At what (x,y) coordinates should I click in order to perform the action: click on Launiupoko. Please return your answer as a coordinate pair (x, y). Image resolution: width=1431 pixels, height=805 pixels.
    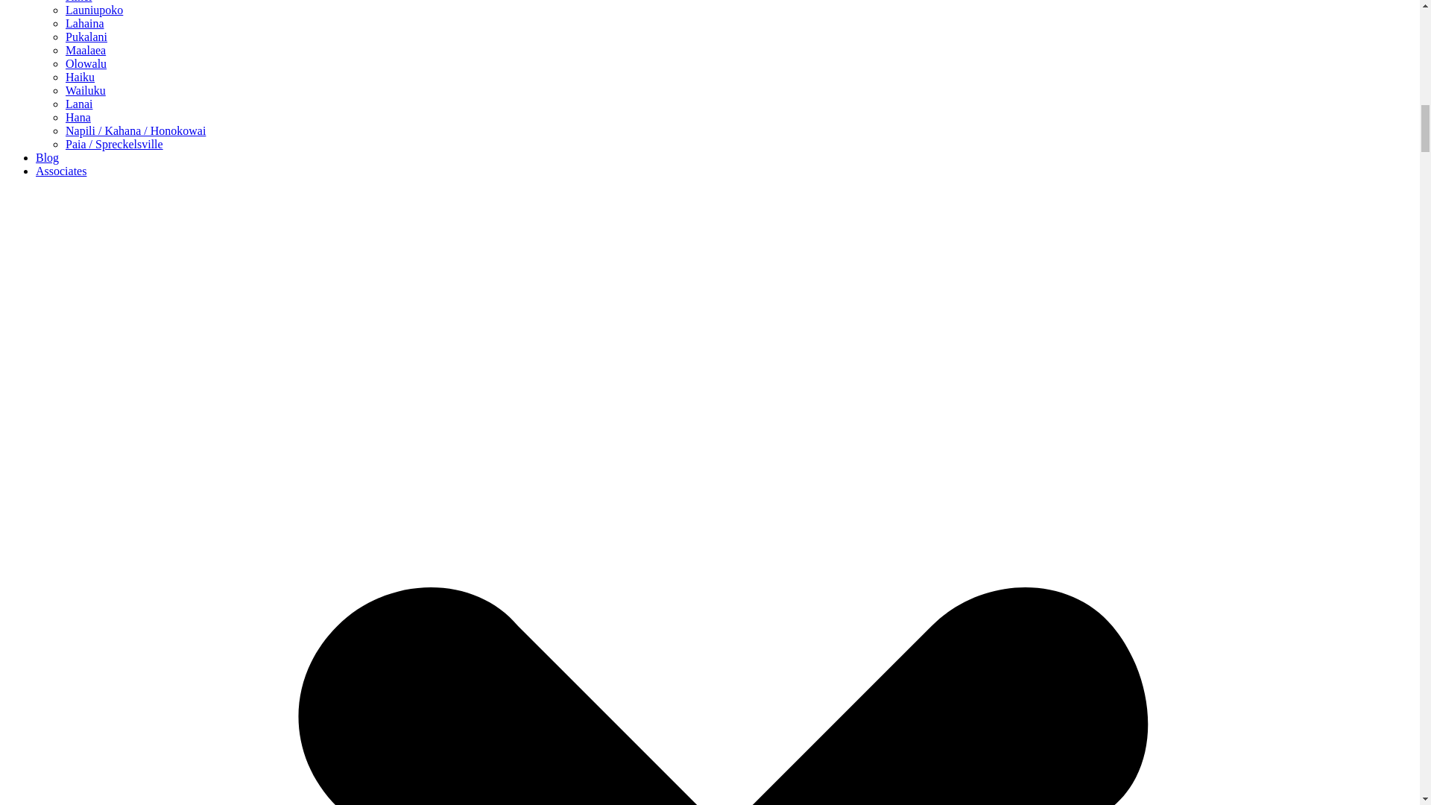
    Looking at the image, I should click on (94, 10).